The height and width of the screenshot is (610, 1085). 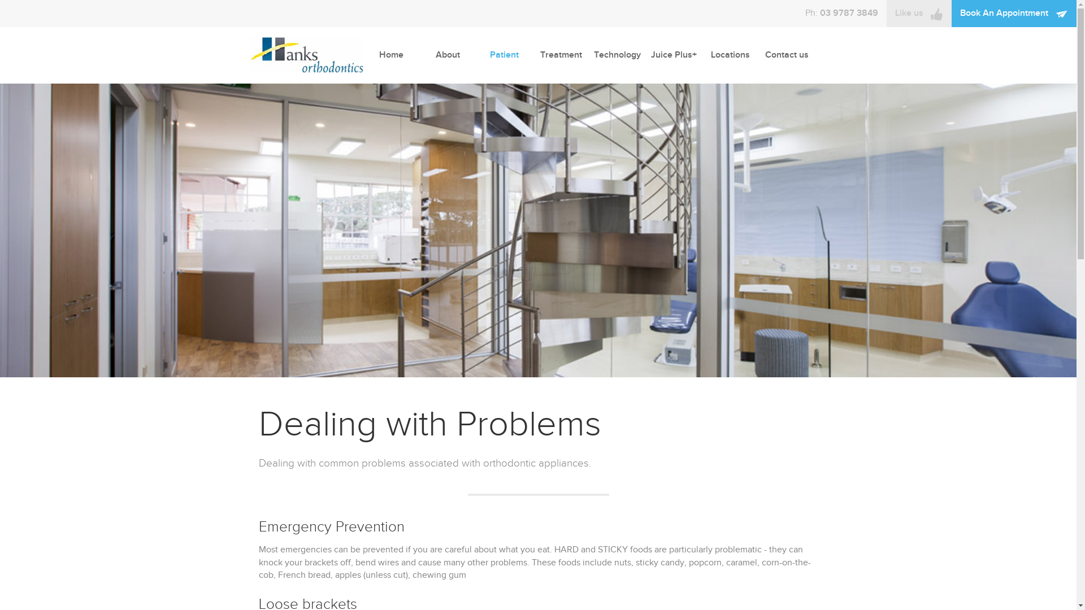 I want to click on Technology, so click(x=617, y=55).